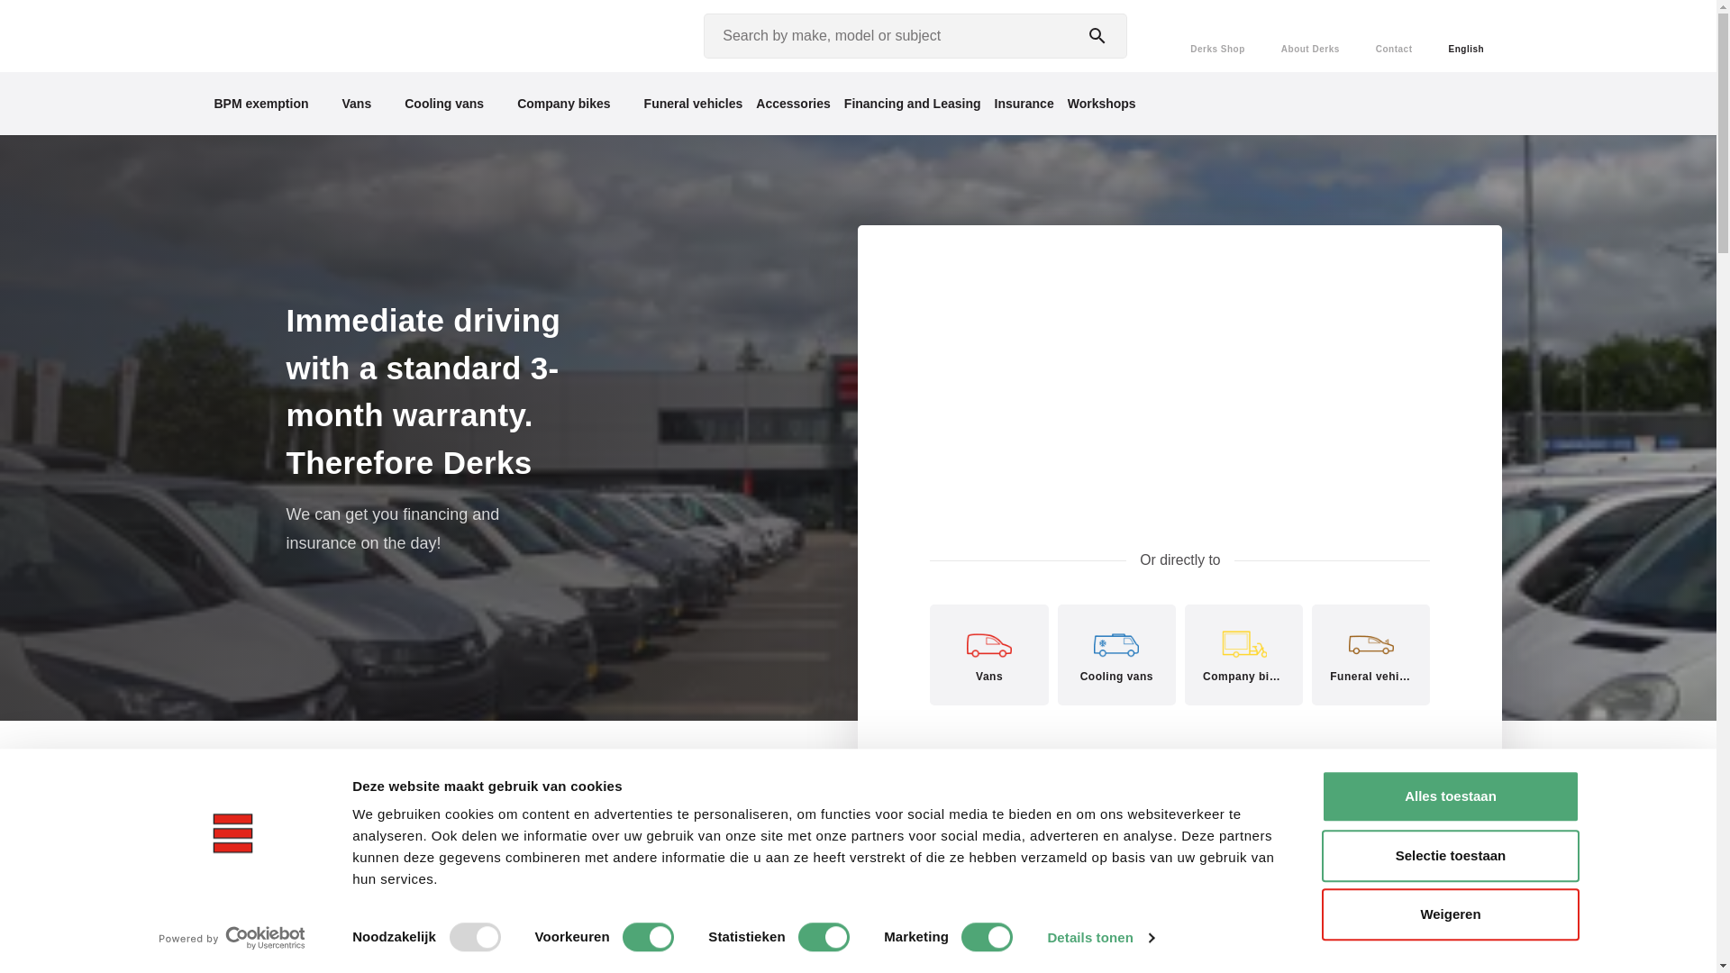  I want to click on Selectie toestaan, so click(1449, 856).